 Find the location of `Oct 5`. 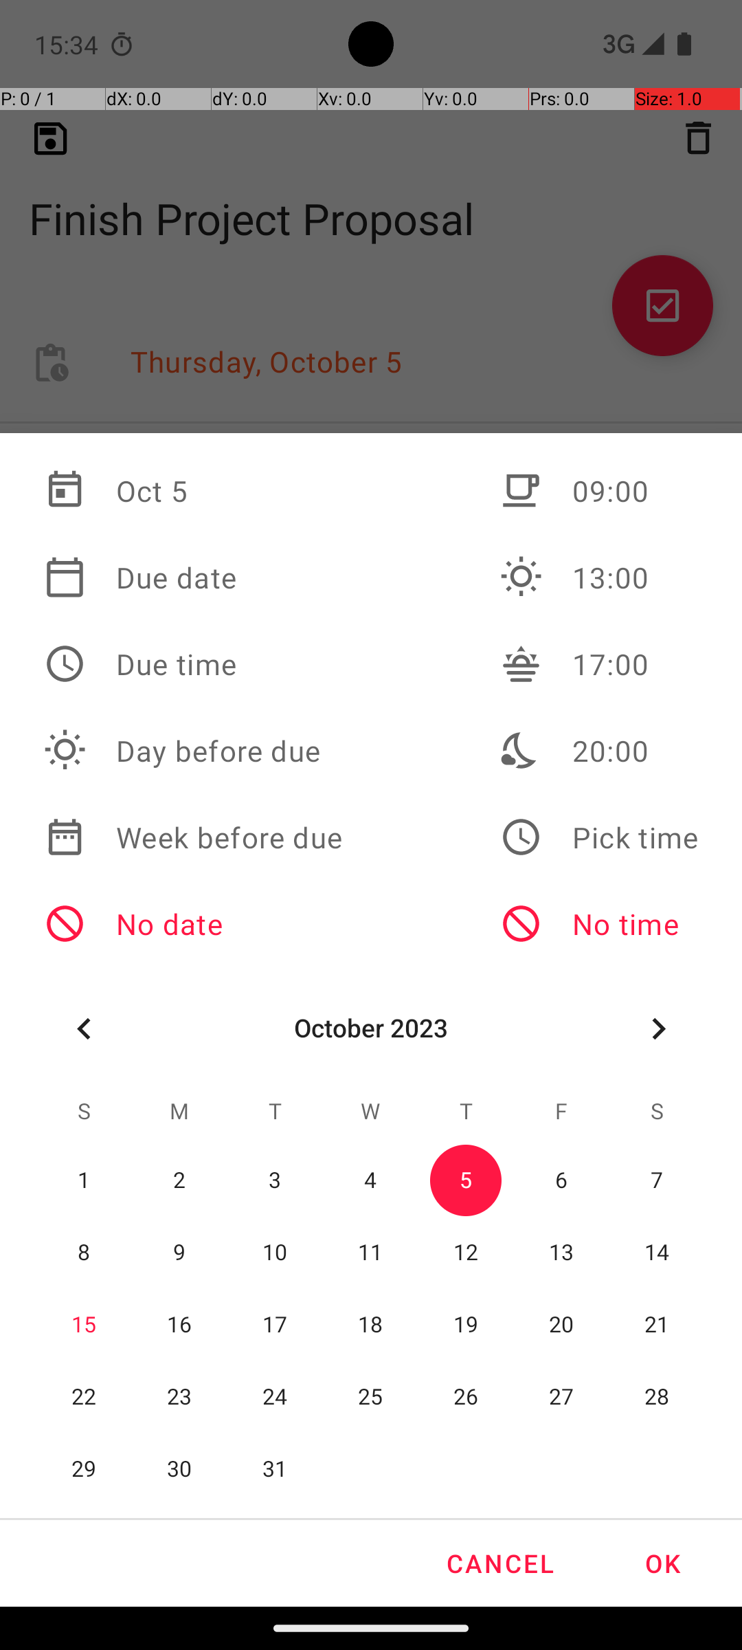

Oct 5 is located at coordinates (193, 491).